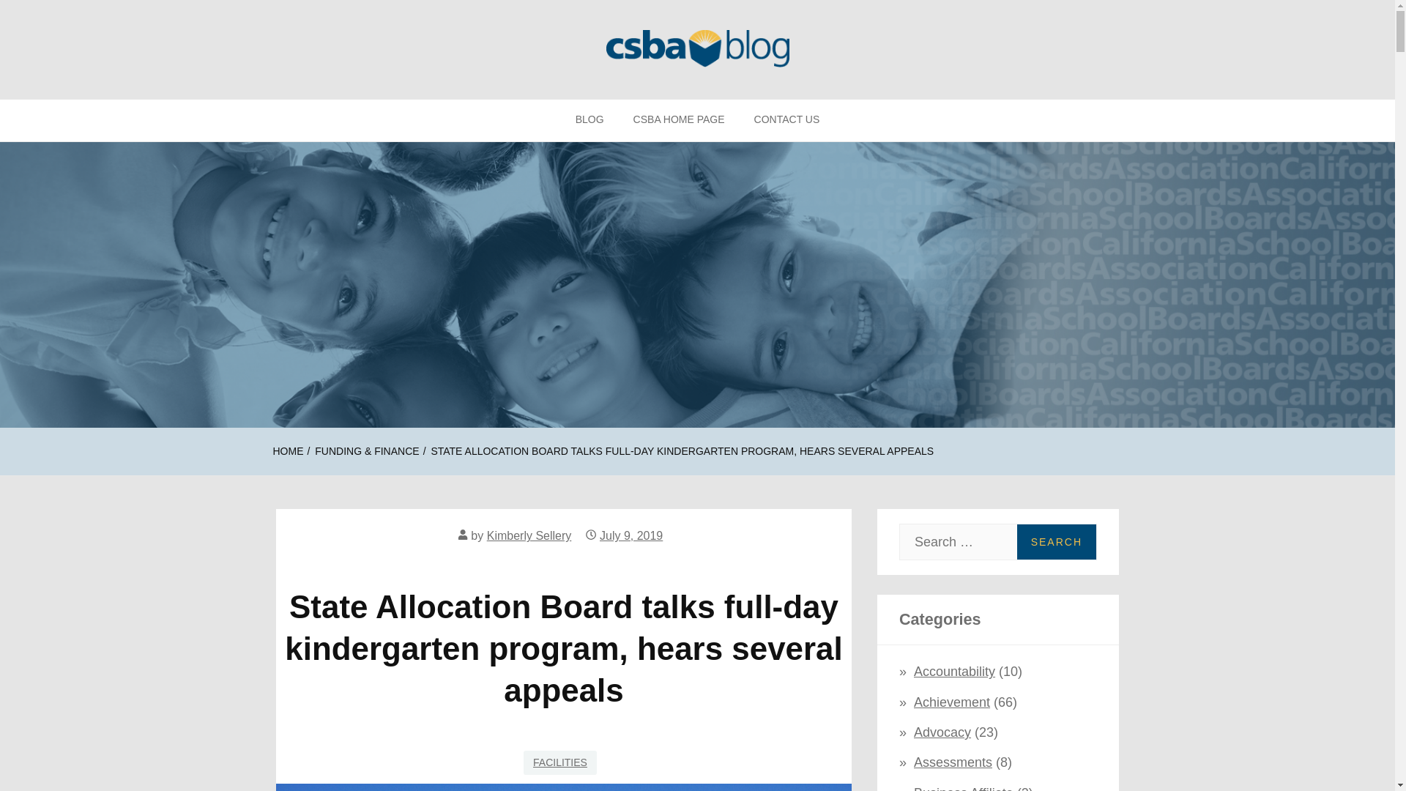 This screenshot has height=791, width=1406. Describe the element at coordinates (288, 451) in the screenshot. I see `HOME` at that location.